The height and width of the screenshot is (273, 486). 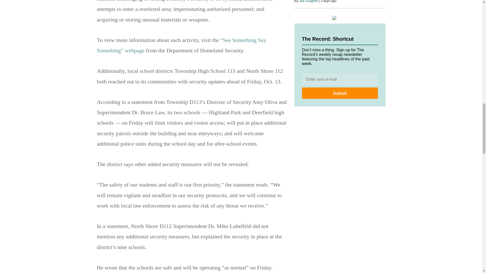 What do you see at coordinates (340, 93) in the screenshot?
I see `Submit` at bounding box center [340, 93].